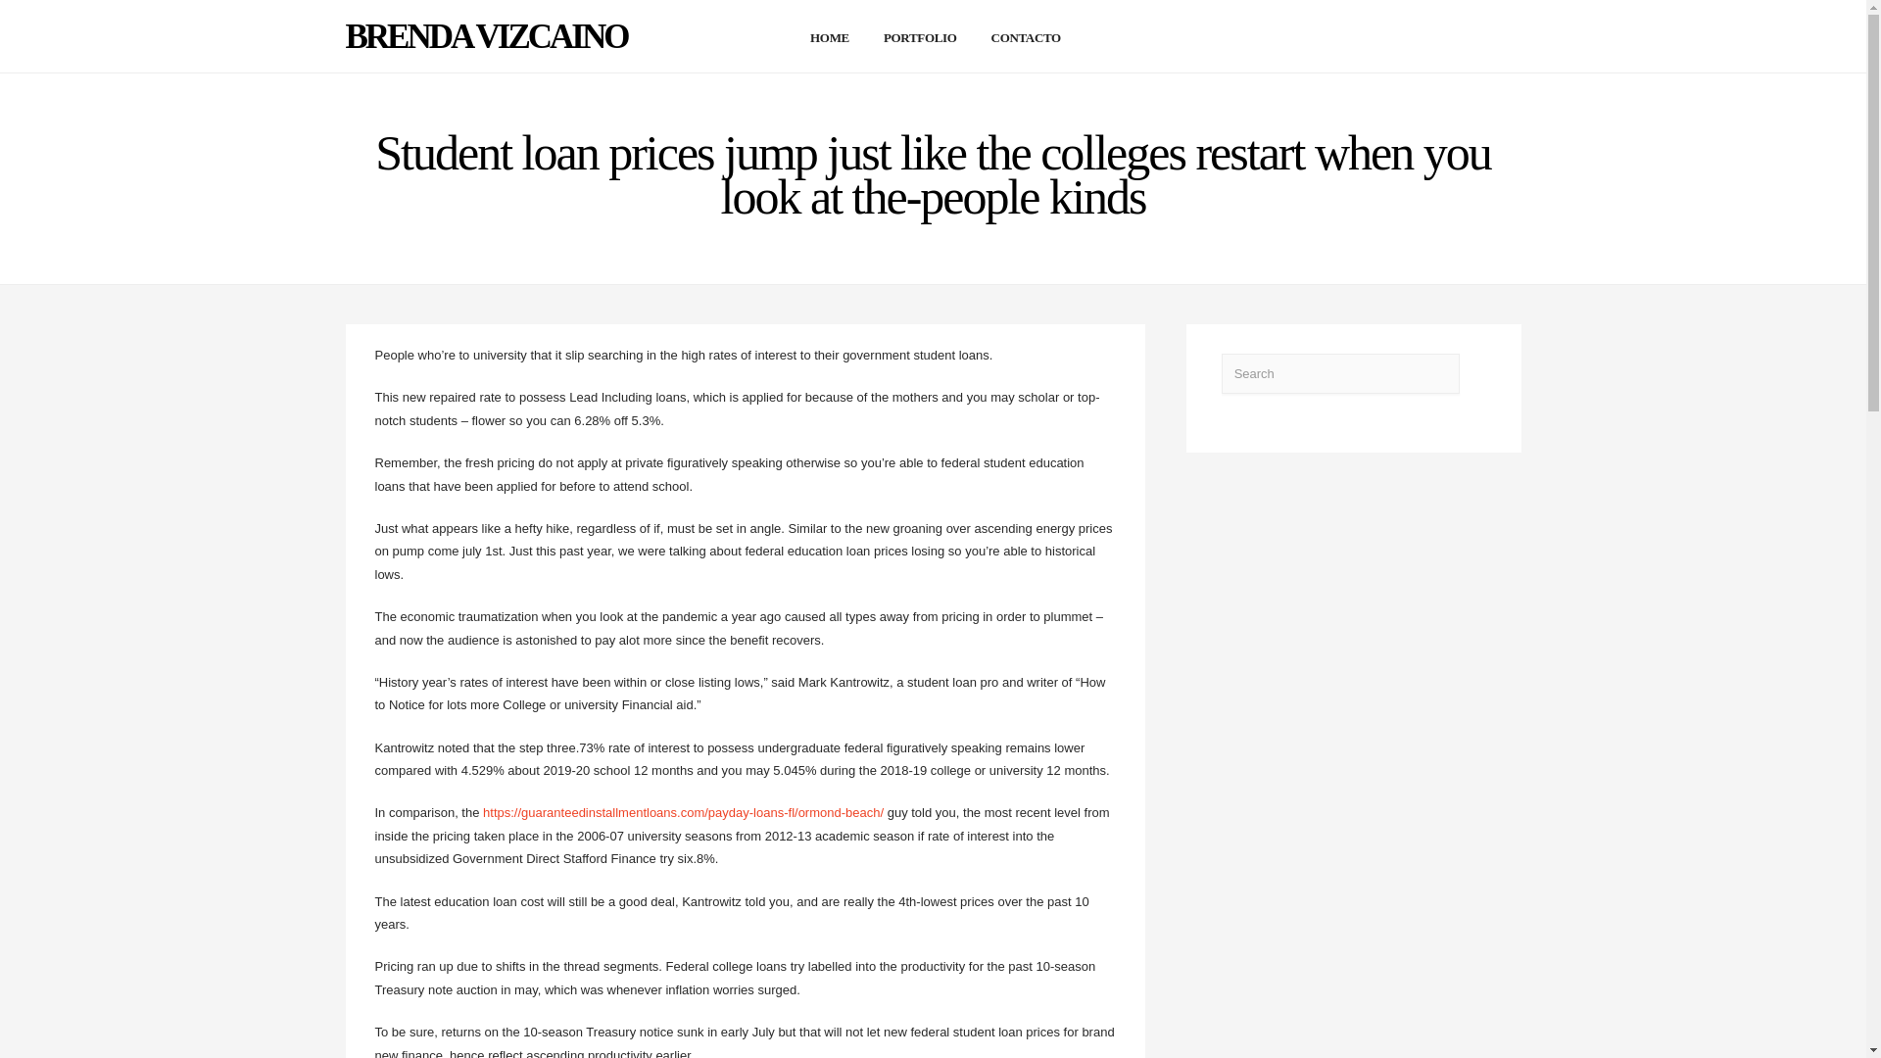 This screenshot has height=1058, width=1881. Describe the element at coordinates (485, 37) in the screenshot. I see `BRENDA VIZCAINO` at that location.